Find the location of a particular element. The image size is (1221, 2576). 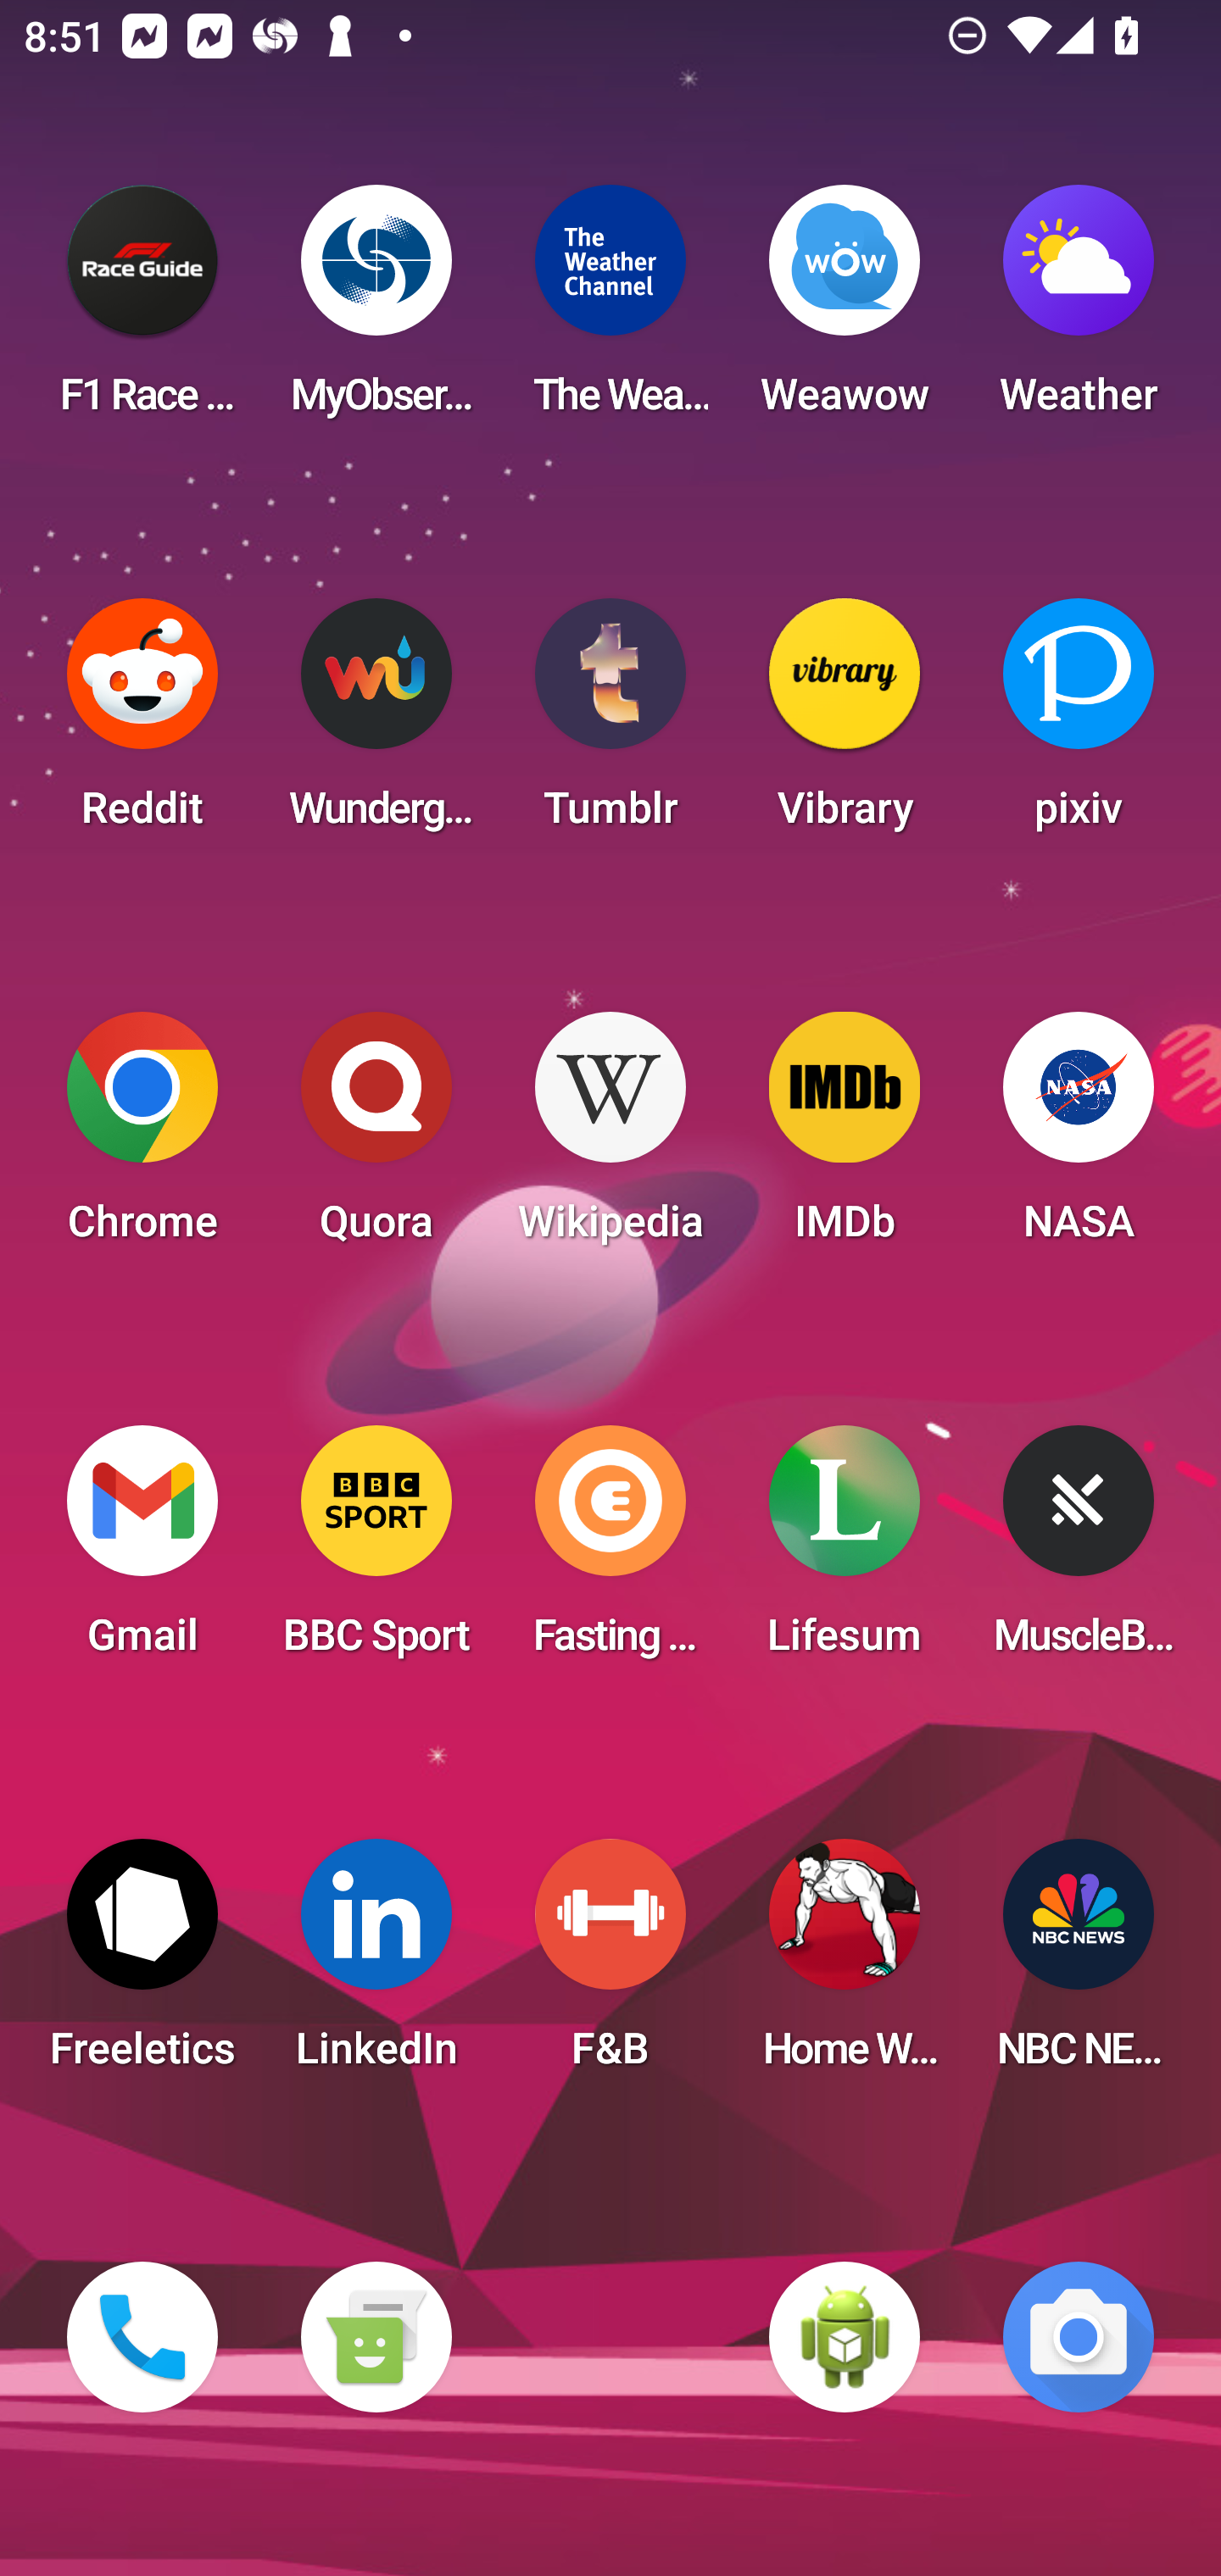

Tumblr is located at coordinates (610, 724).